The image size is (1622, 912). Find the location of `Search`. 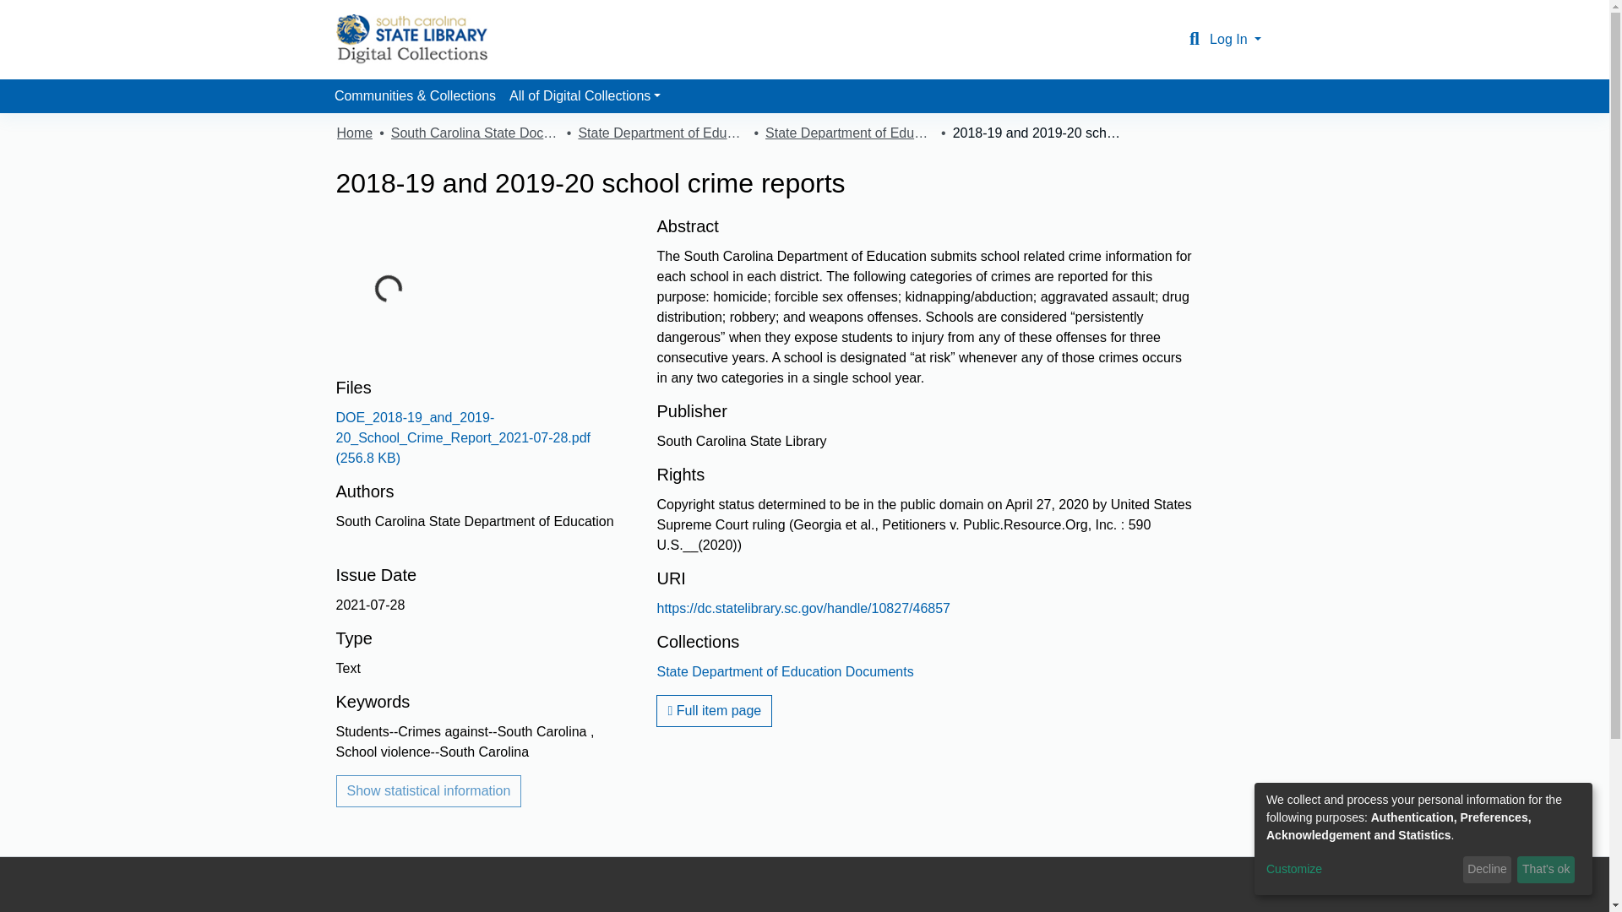

Search is located at coordinates (1195, 39).